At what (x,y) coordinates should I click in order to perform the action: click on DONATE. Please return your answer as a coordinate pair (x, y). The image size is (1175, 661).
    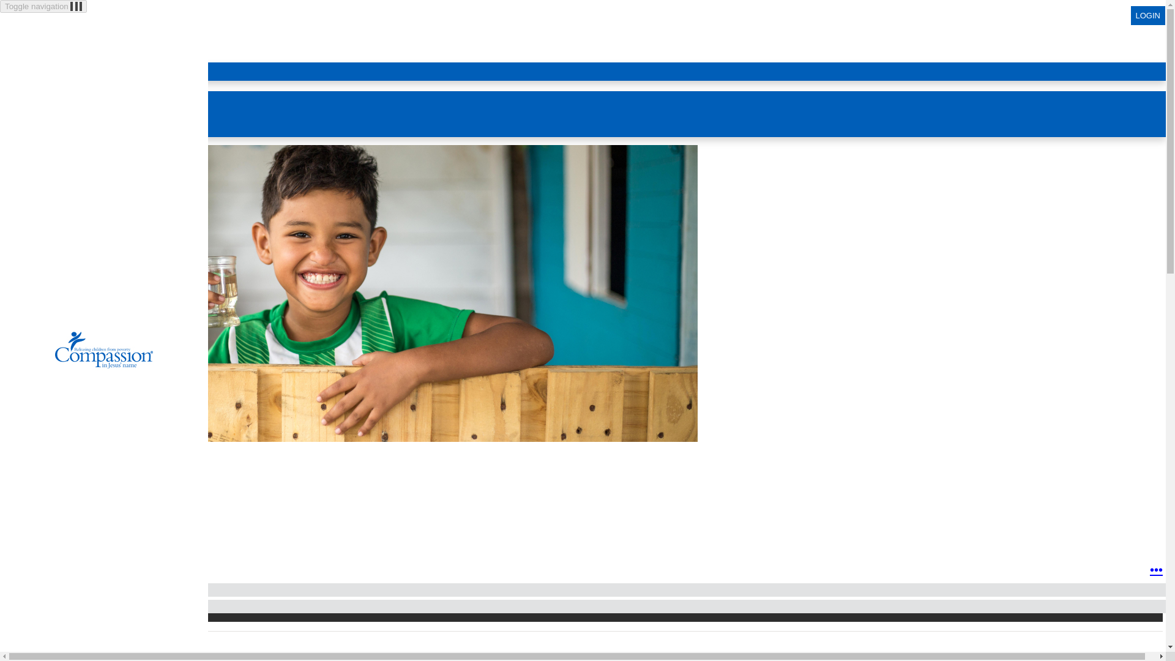
    Looking at the image, I should click on (43, 57).